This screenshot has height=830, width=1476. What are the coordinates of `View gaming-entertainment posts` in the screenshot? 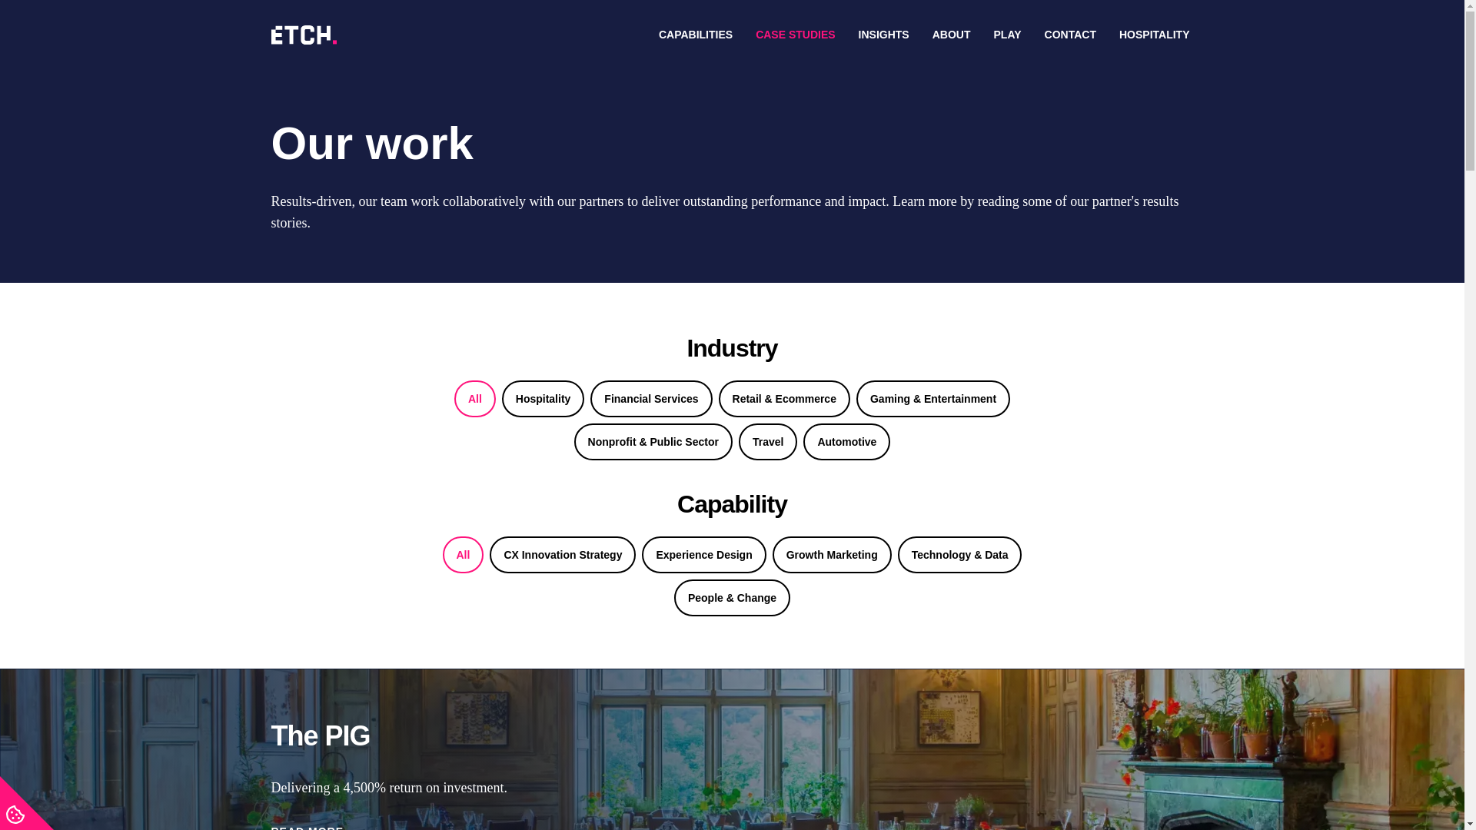 It's located at (932, 398).